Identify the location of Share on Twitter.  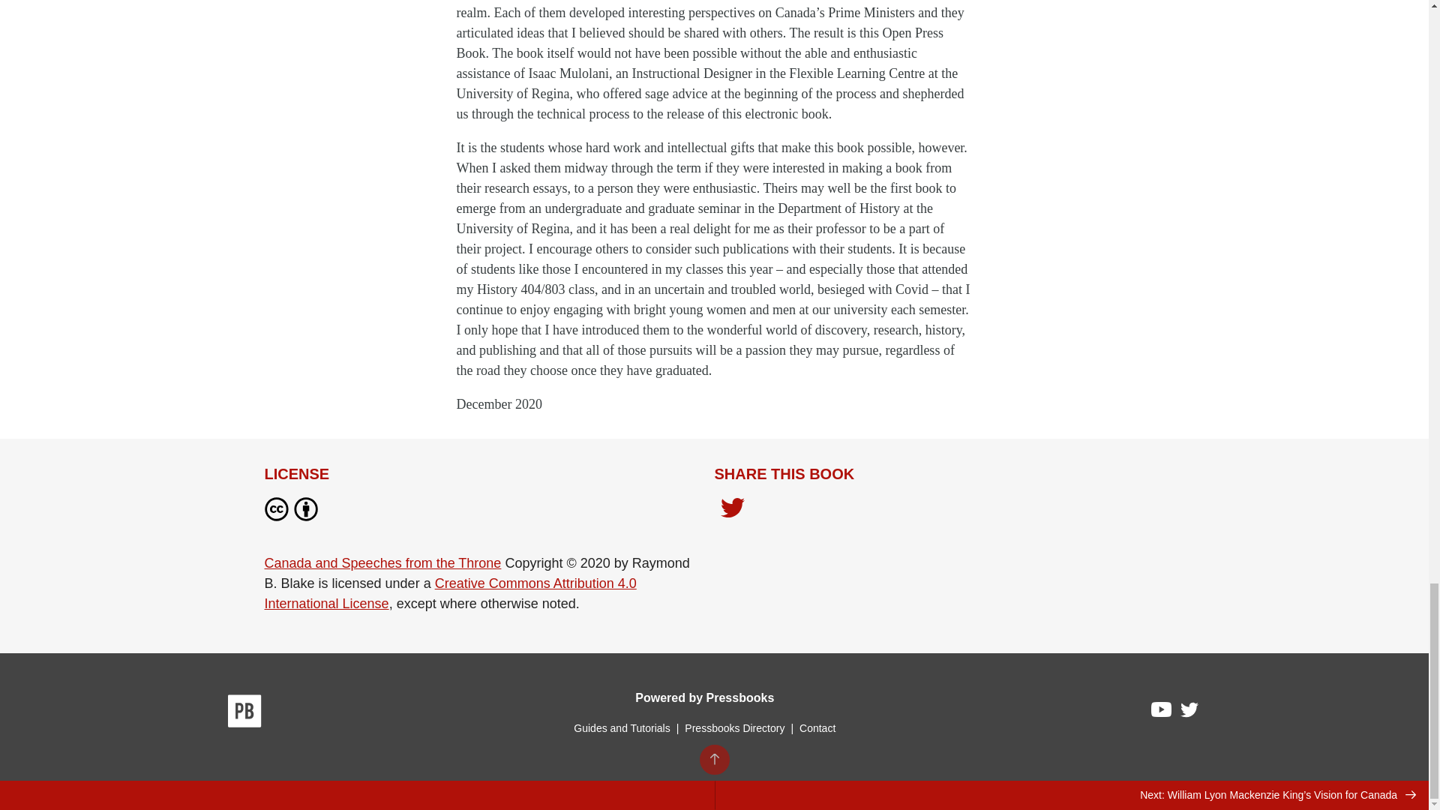
(732, 511).